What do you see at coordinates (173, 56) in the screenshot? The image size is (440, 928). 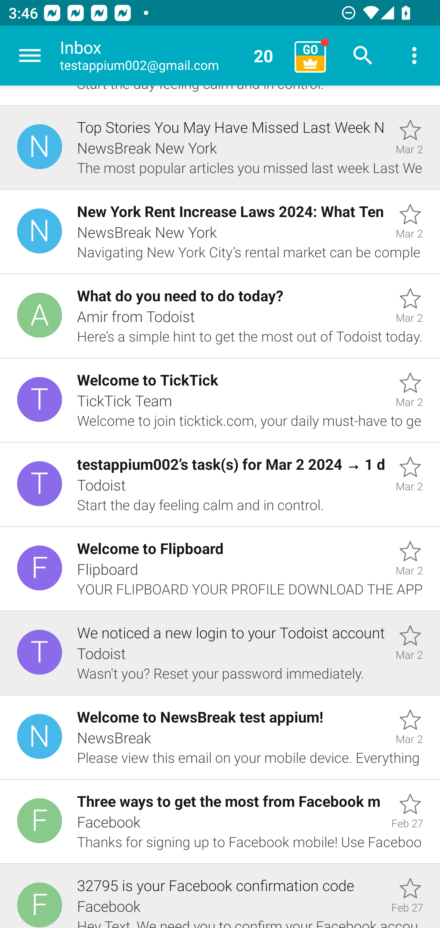 I see `Inbox testappium002@gmail.com 20` at bounding box center [173, 56].